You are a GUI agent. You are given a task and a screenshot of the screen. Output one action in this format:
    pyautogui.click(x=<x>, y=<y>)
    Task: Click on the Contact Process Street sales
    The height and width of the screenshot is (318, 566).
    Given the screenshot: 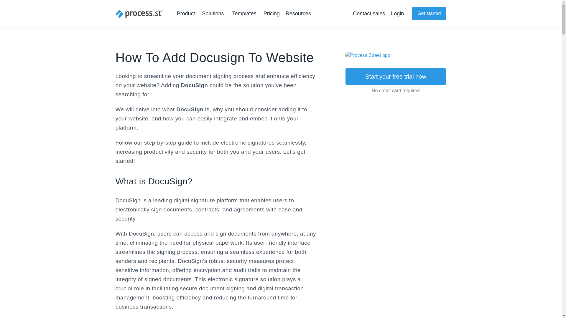 What is the action you would take?
    pyautogui.click(x=368, y=14)
    